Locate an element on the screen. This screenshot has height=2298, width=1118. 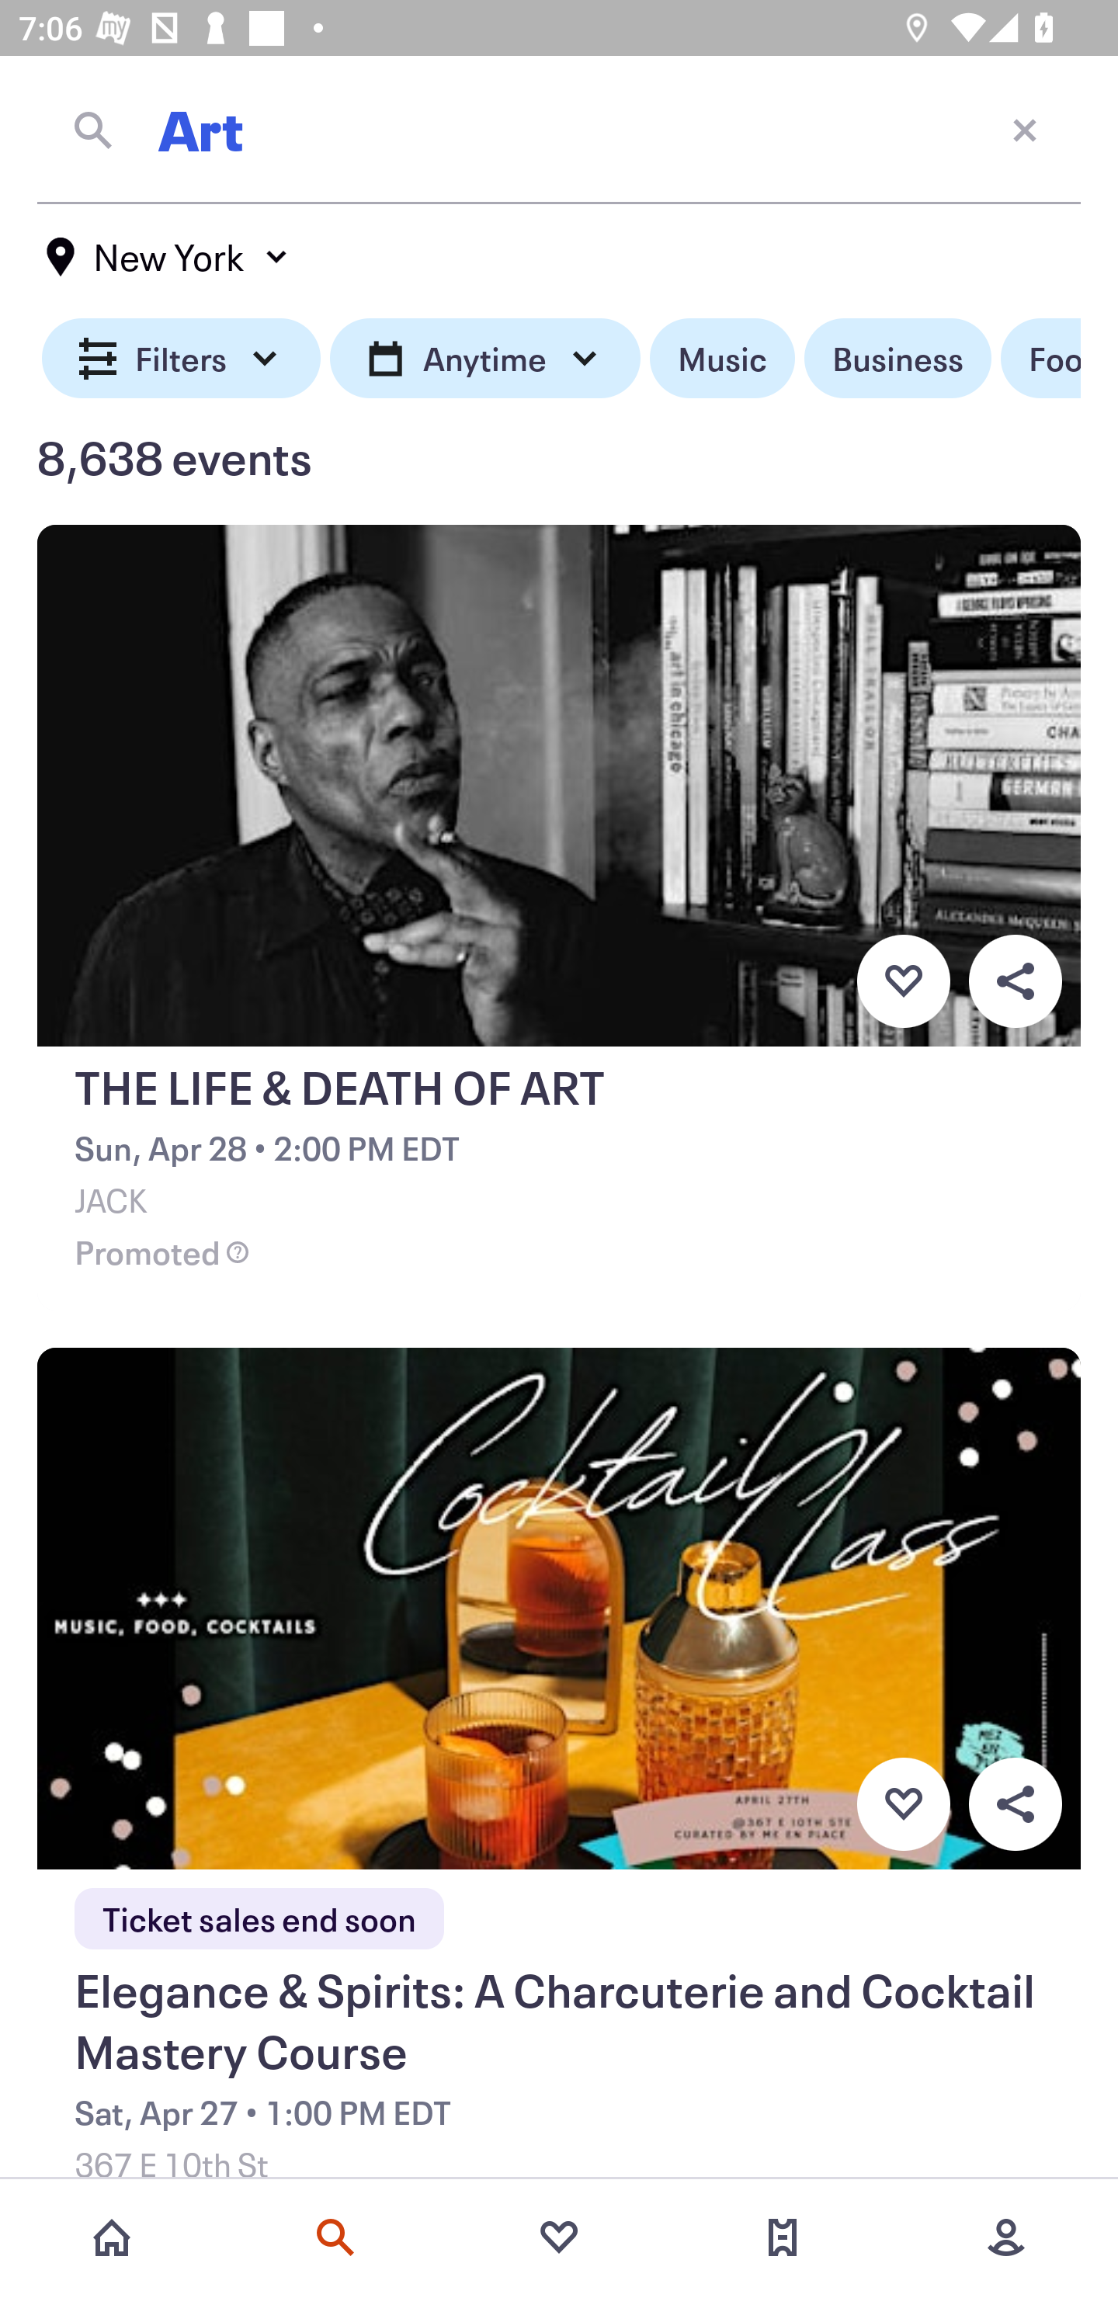
Anytime is located at coordinates (484, 359).